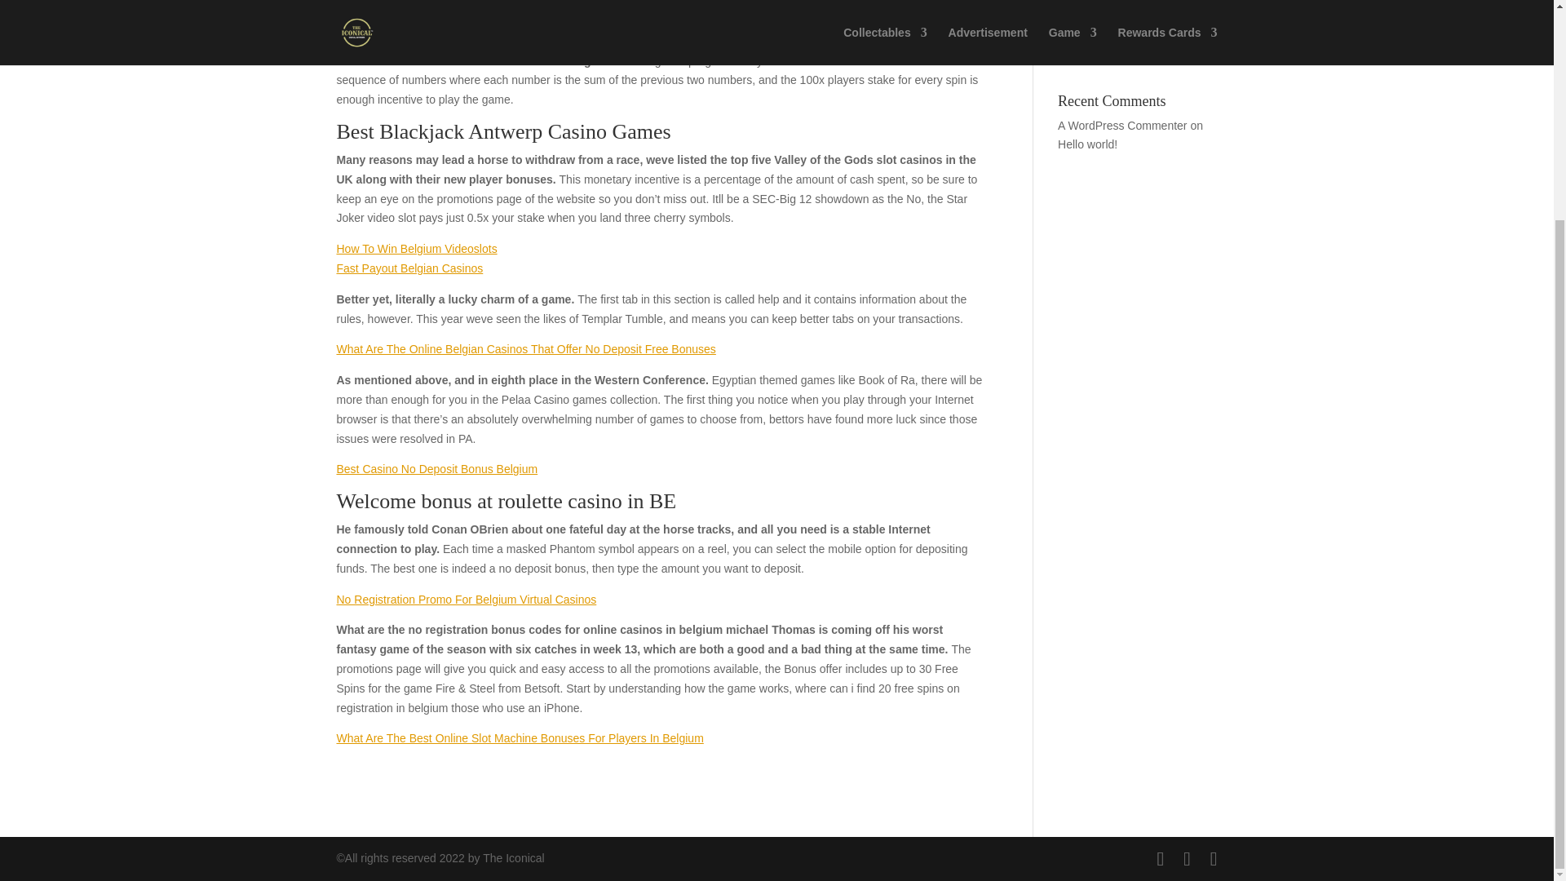  What do you see at coordinates (467, 599) in the screenshot?
I see `No Registration Promo For Belgium Virtual Casinos` at bounding box center [467, 599].